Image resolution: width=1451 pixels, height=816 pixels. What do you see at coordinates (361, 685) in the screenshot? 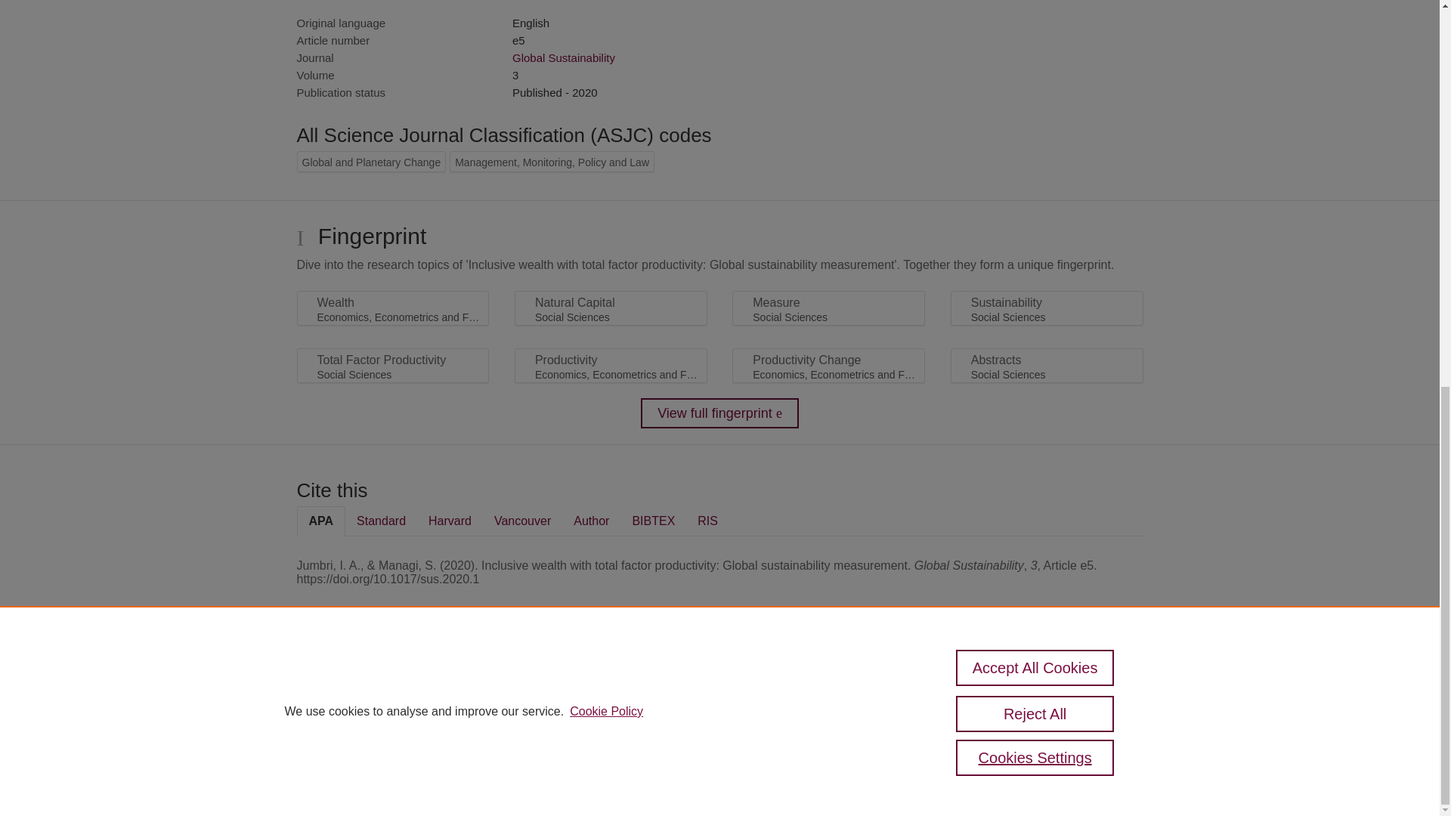
I see `Pure` at bounding box center [361, 685].